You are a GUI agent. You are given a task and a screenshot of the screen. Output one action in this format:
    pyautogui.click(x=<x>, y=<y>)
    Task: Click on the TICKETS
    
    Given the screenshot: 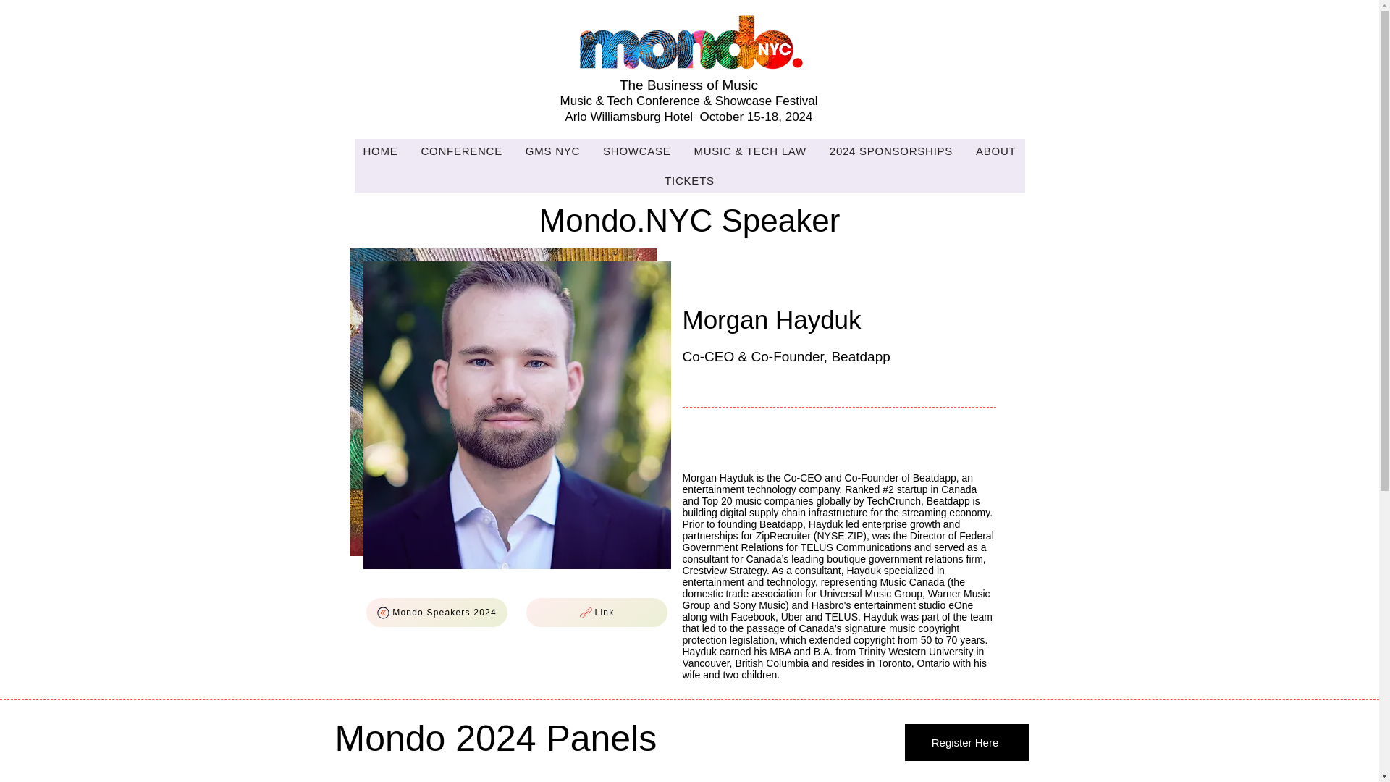 What is the action you would take?
    pyautogui.click(x=689, y=180)
    